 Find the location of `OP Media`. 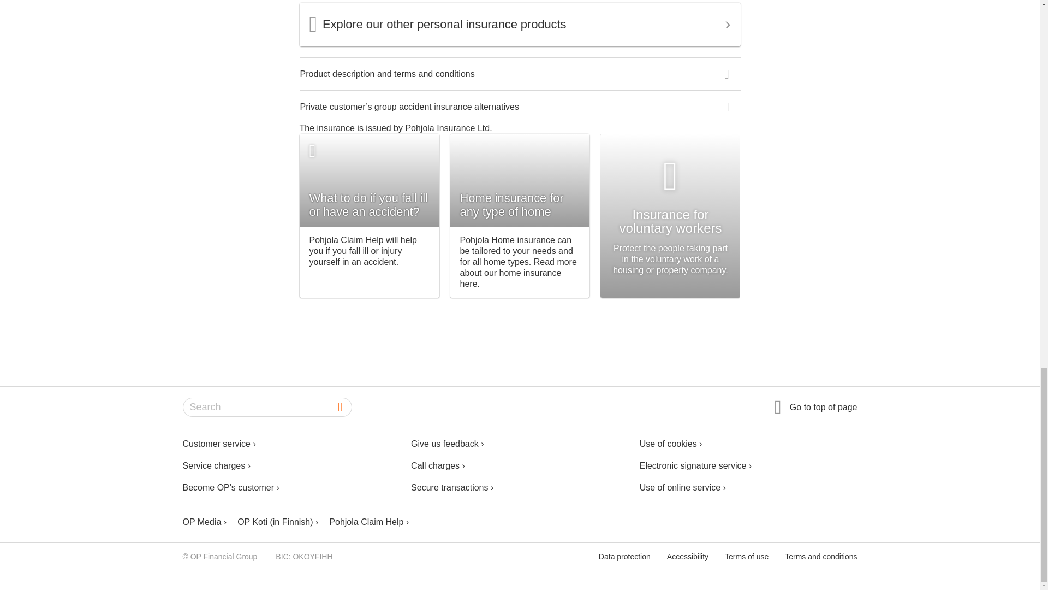

OP Media is located at coordinates (204, 522).